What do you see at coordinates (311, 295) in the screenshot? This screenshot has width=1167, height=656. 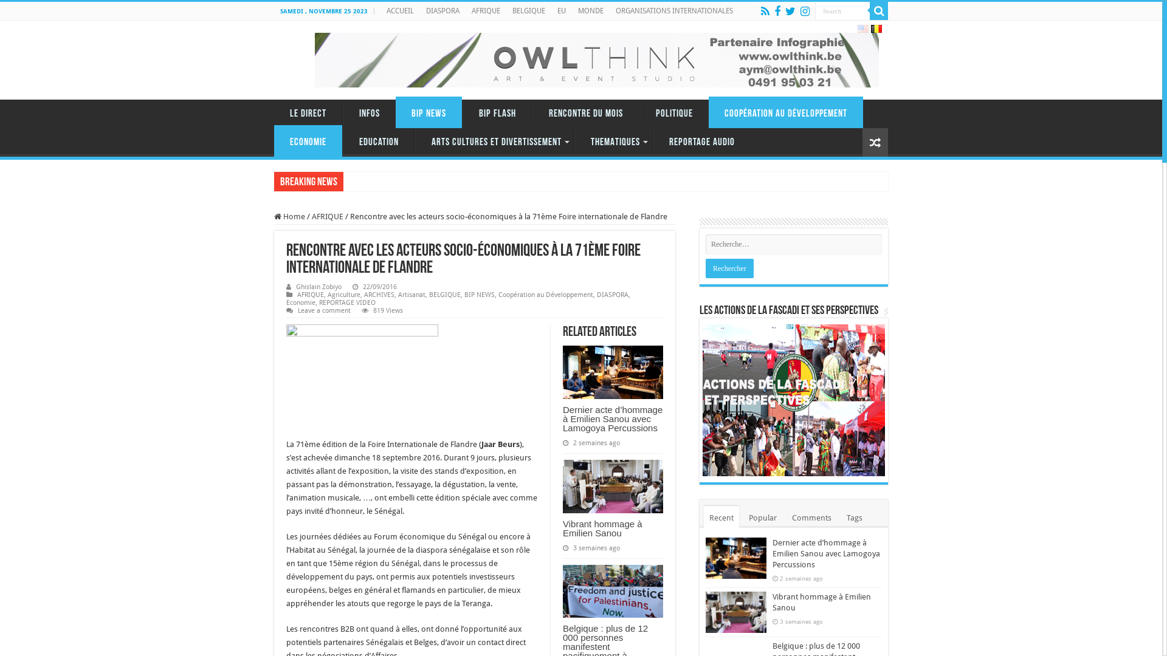 I see `AFRIQUE` at bounding box center [311, 295].